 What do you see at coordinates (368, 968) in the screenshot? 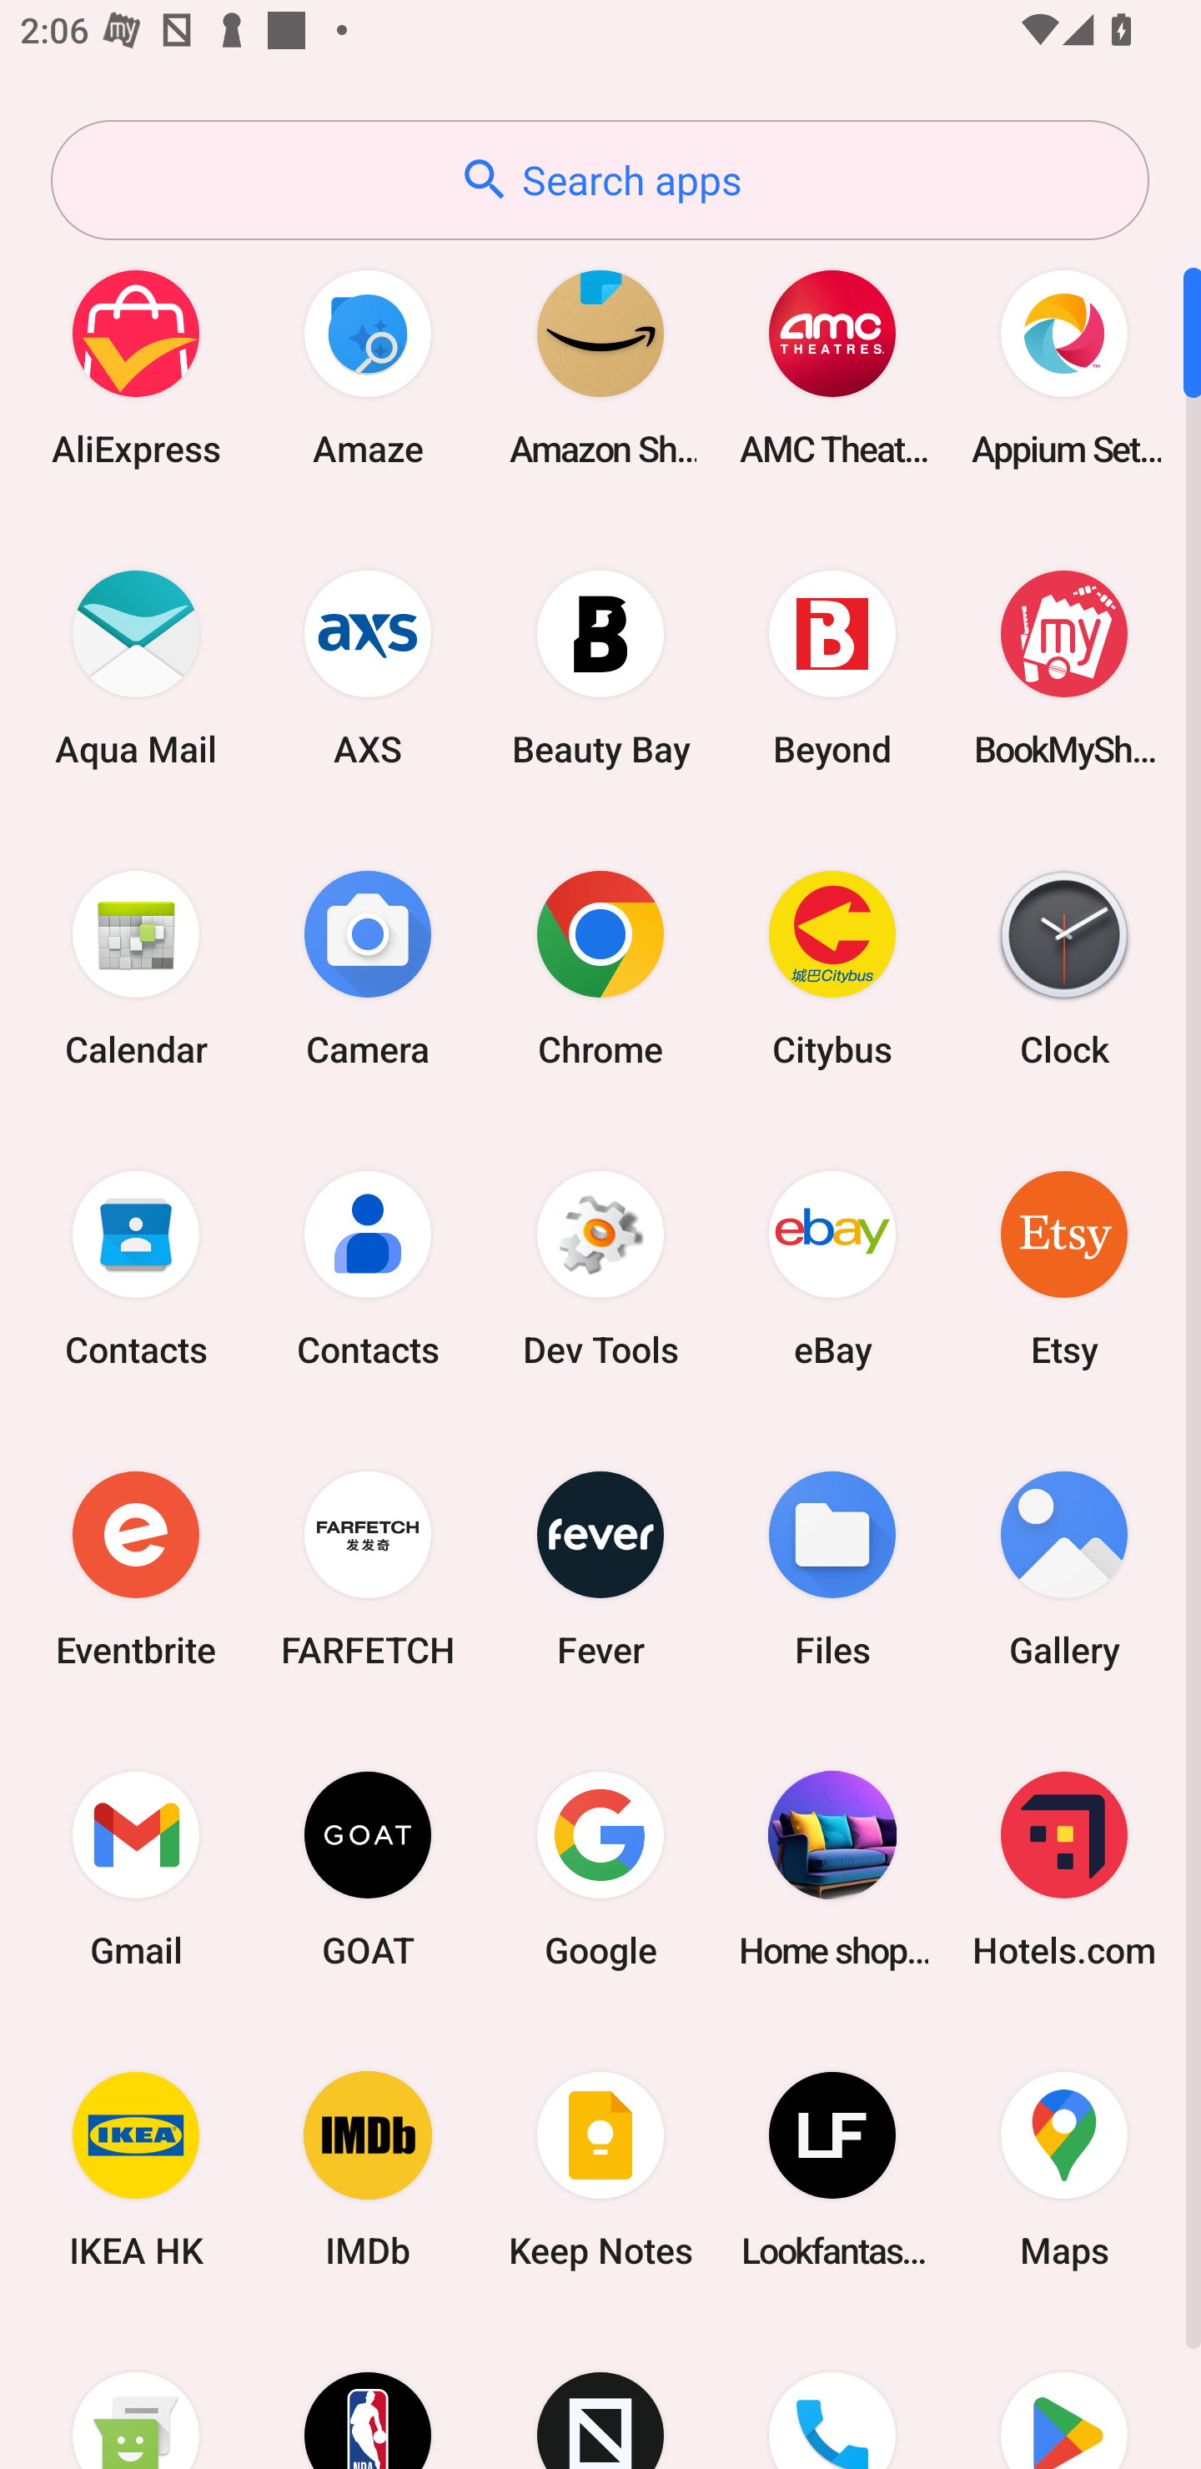
I see `Camera` at bounding box center [368, 968].